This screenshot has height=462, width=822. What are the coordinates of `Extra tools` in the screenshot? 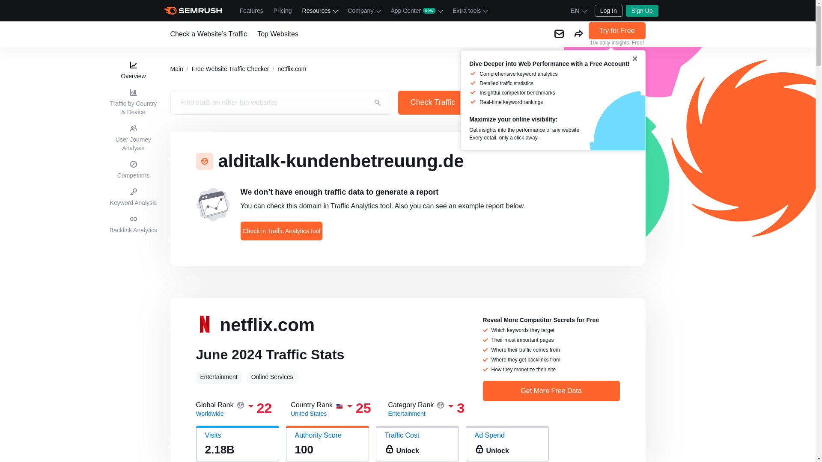 It's located at (470, 10).